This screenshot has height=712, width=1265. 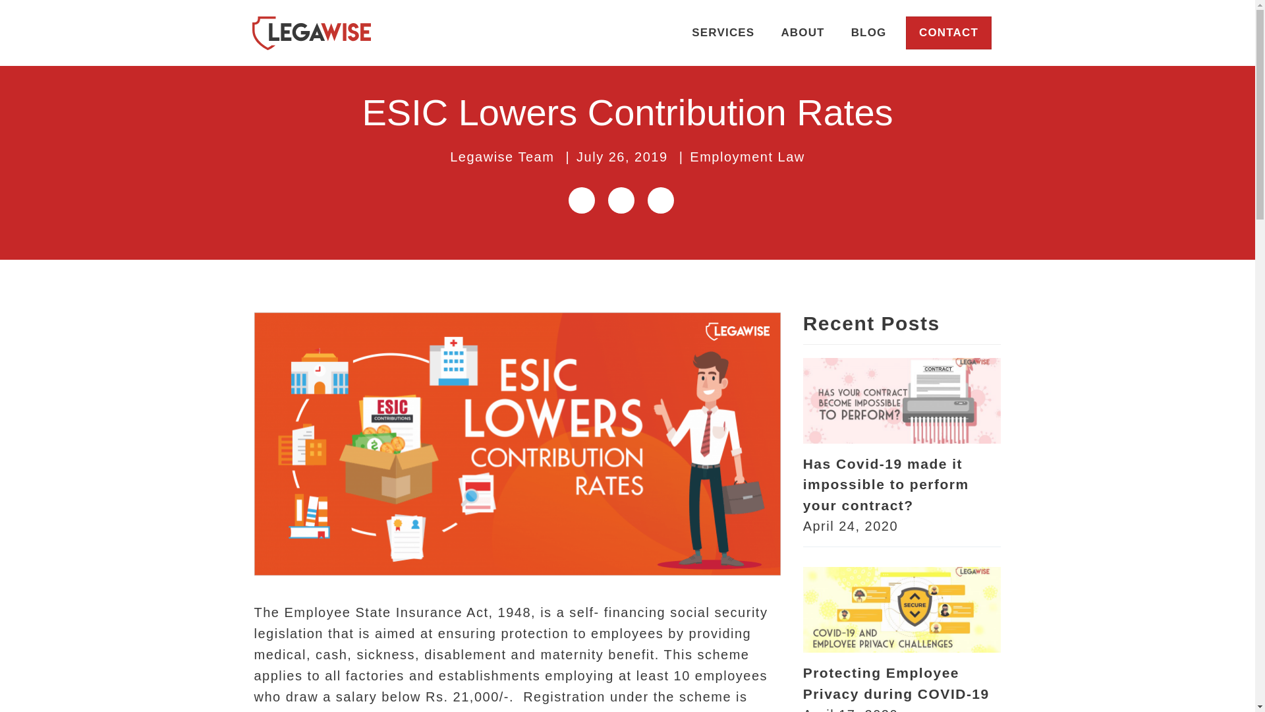 What do you see at coordinates (581, 200) in the screenshot?
I see `LinkedIn` at bounding box center [581, 200].